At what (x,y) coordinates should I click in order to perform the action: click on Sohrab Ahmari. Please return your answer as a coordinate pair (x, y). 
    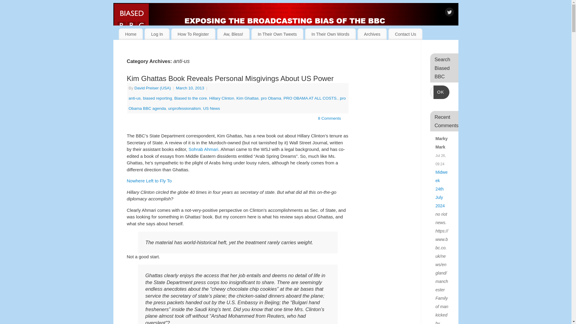
    Looking at the image, I should click on (203, 149).